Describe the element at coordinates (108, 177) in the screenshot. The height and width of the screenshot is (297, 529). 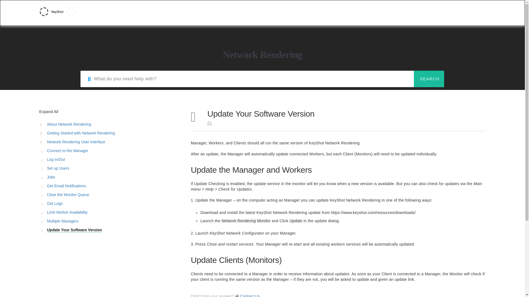
I see `Jobs` at that location.